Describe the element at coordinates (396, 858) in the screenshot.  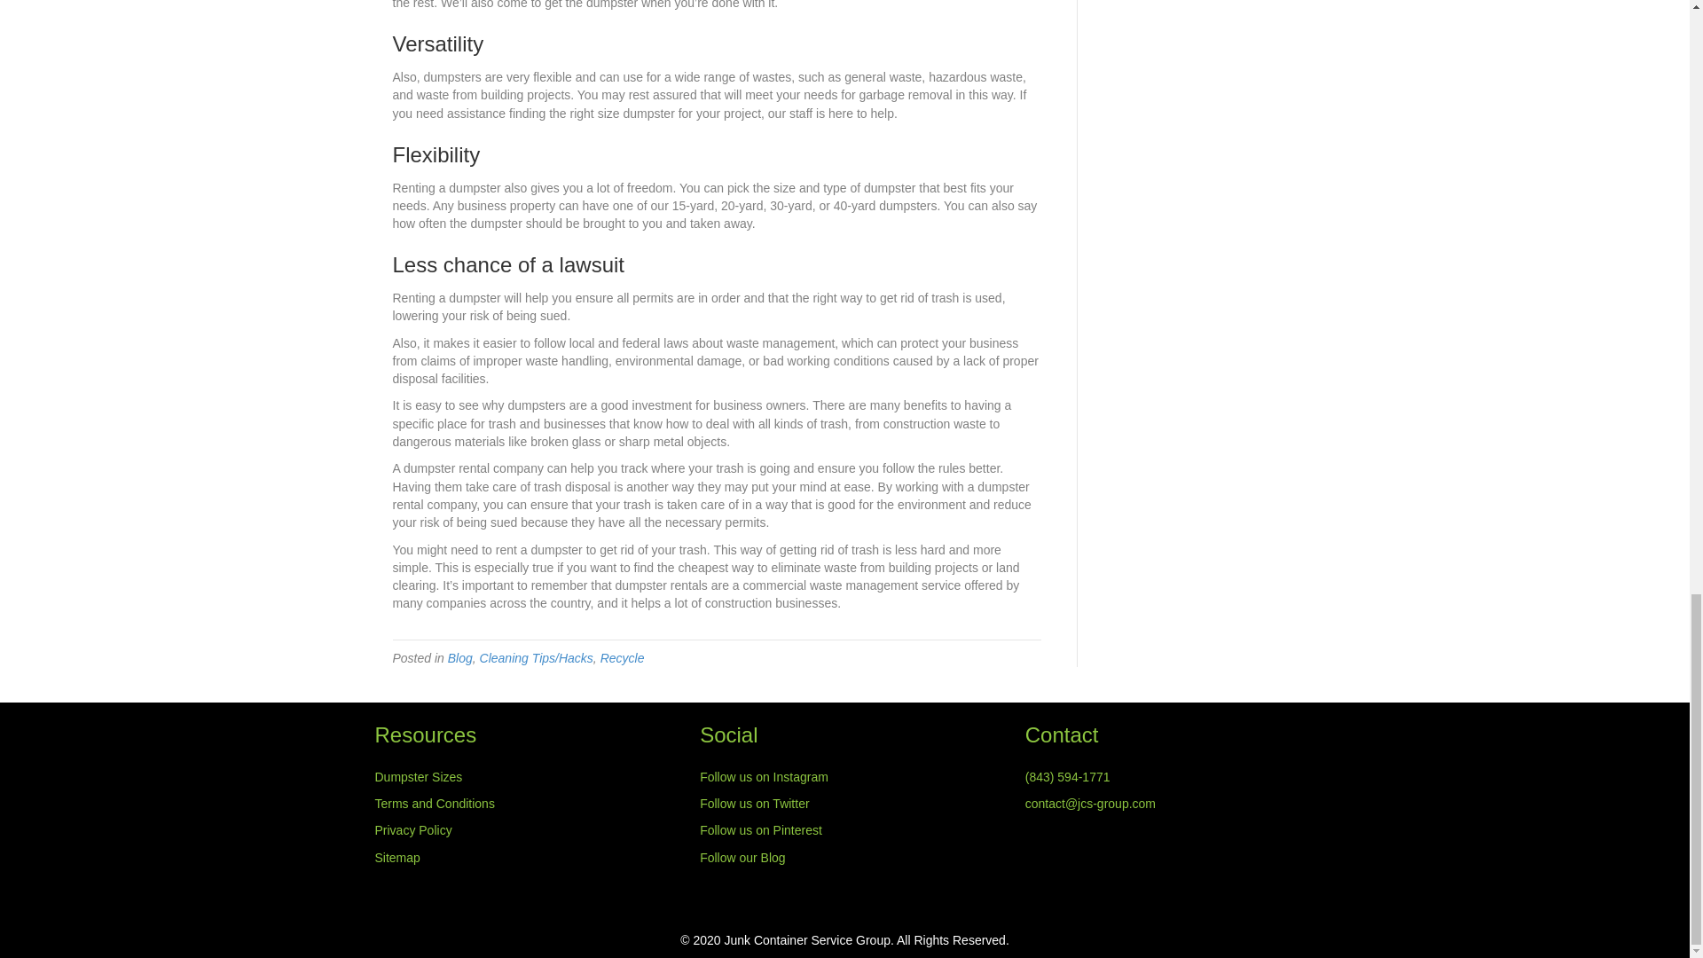
I see `Sitemap` at that location.